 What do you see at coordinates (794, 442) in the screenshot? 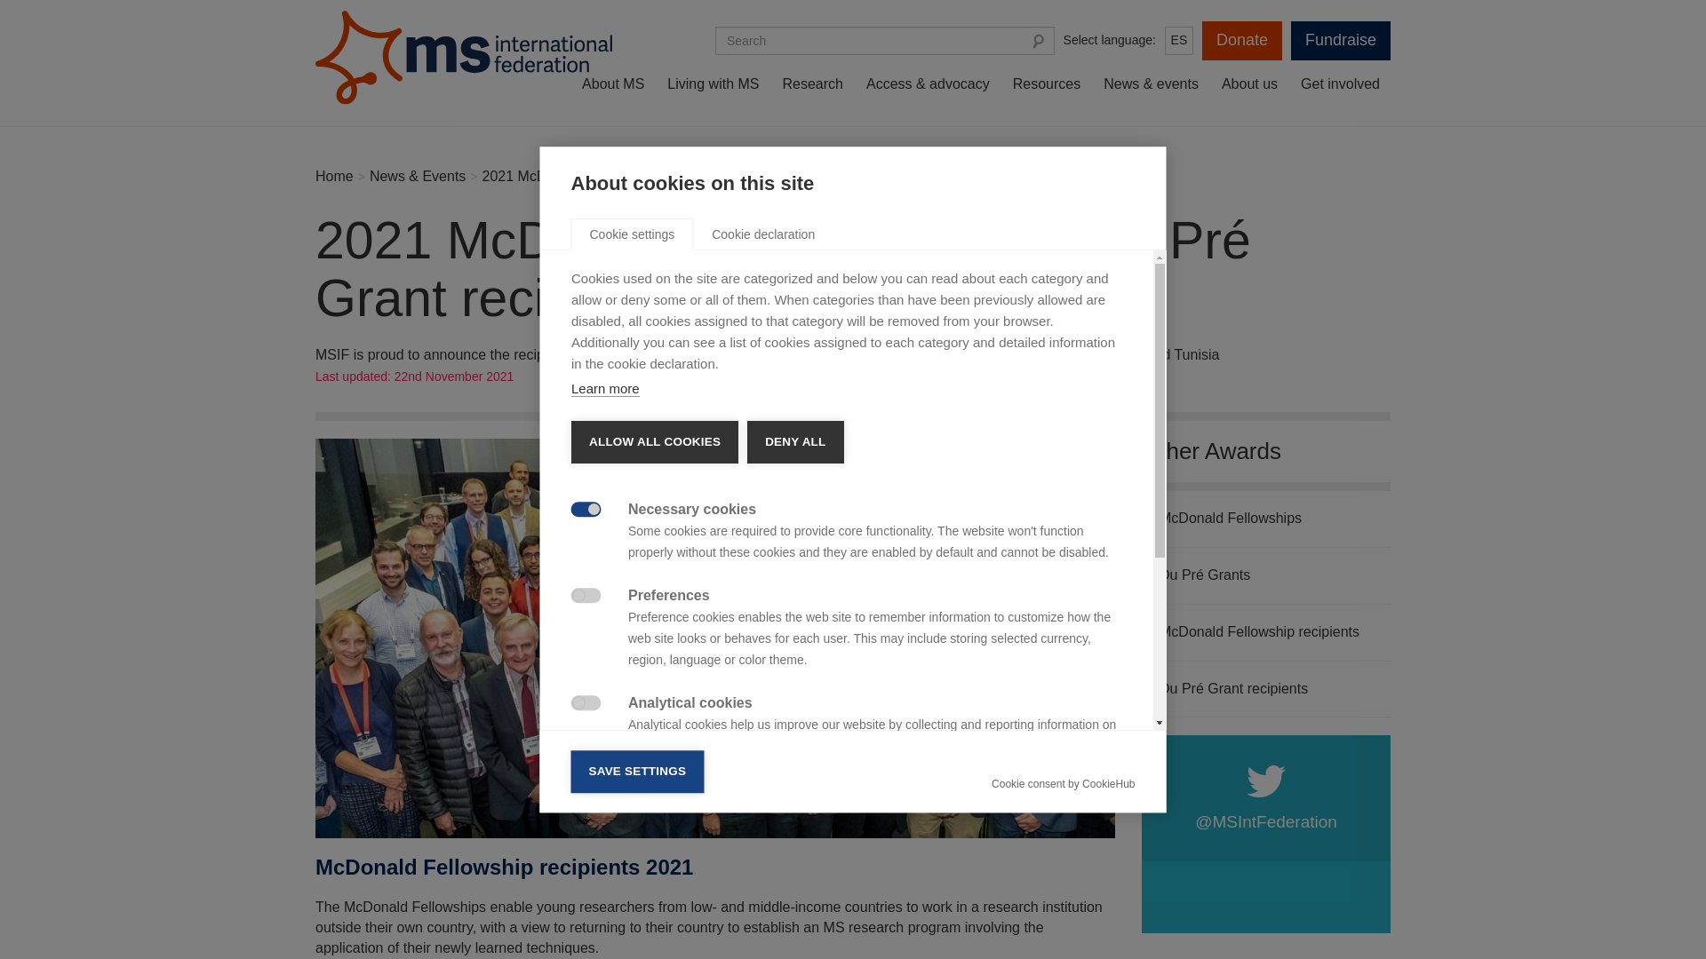
I see `DENY ALL` at bounding box center [794, 442].